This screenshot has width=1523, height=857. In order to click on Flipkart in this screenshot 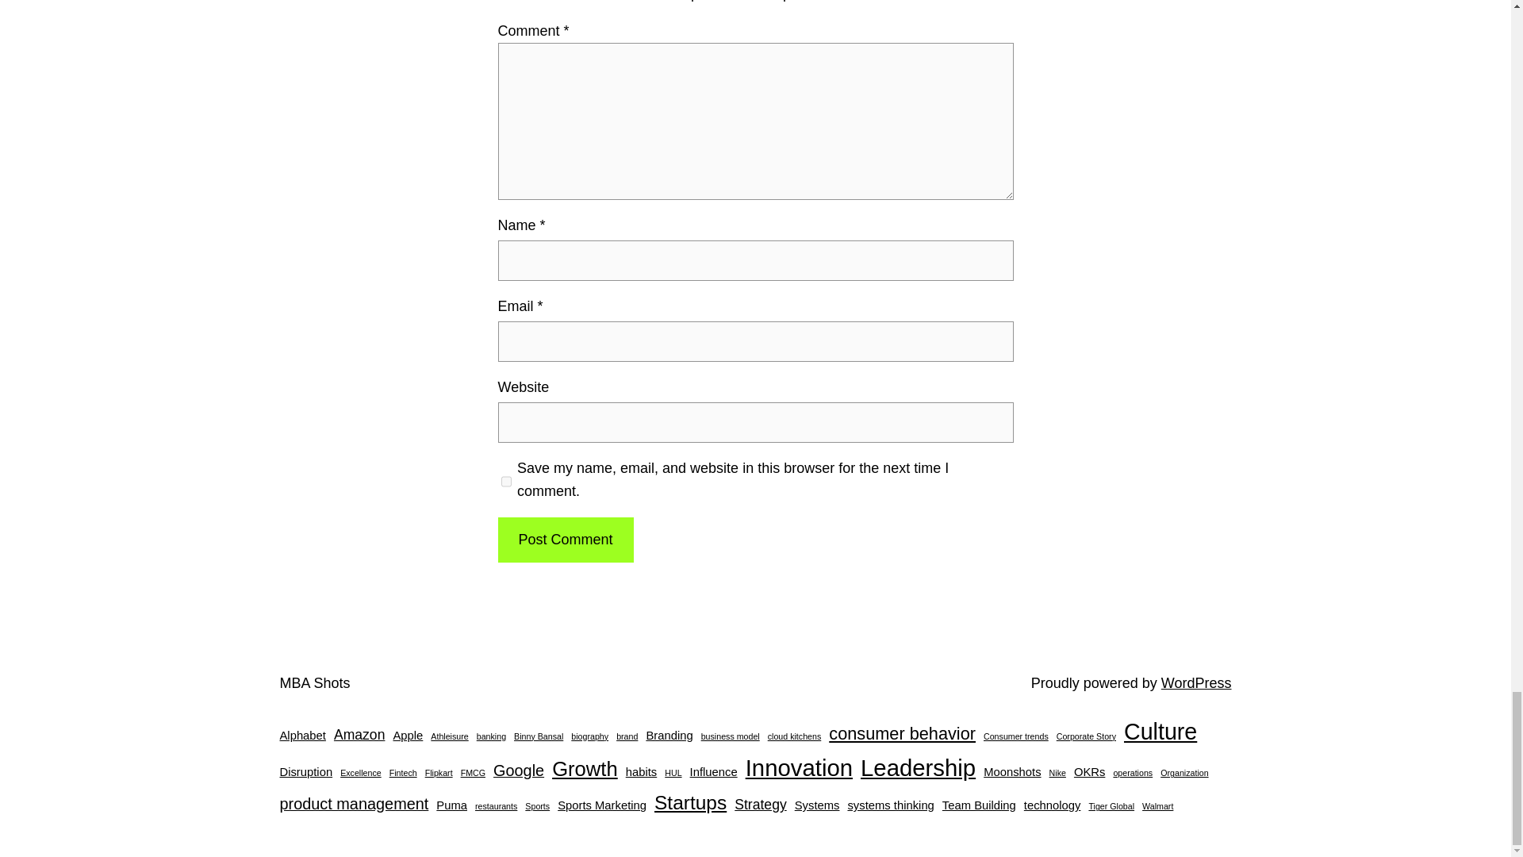, I will do `click(438, 773)`.